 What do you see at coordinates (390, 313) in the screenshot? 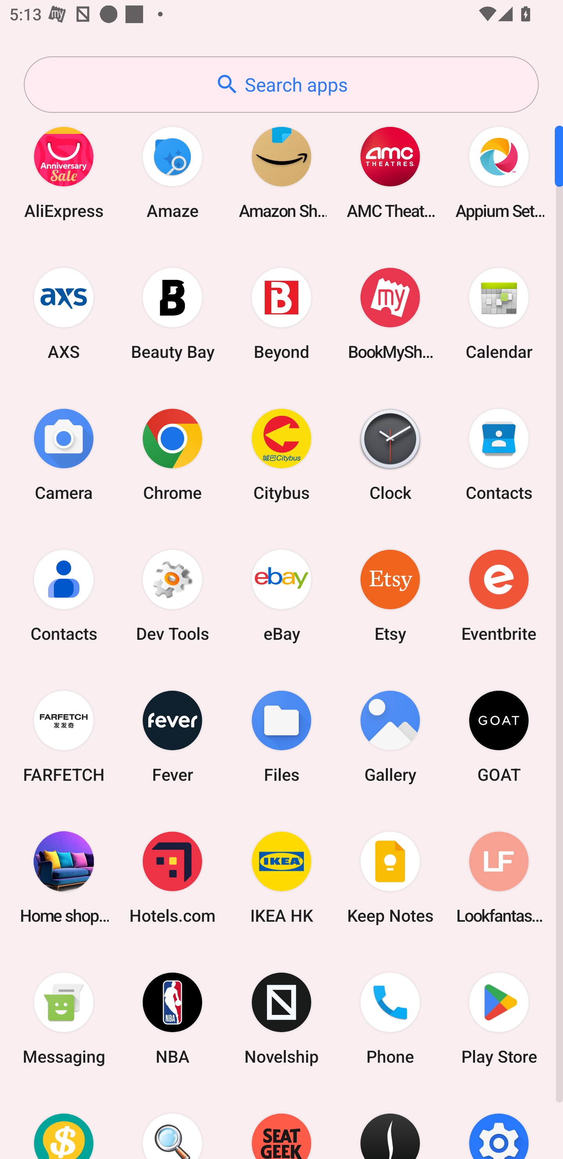
I see `BookMyShow` at bounding box center [390, 313].